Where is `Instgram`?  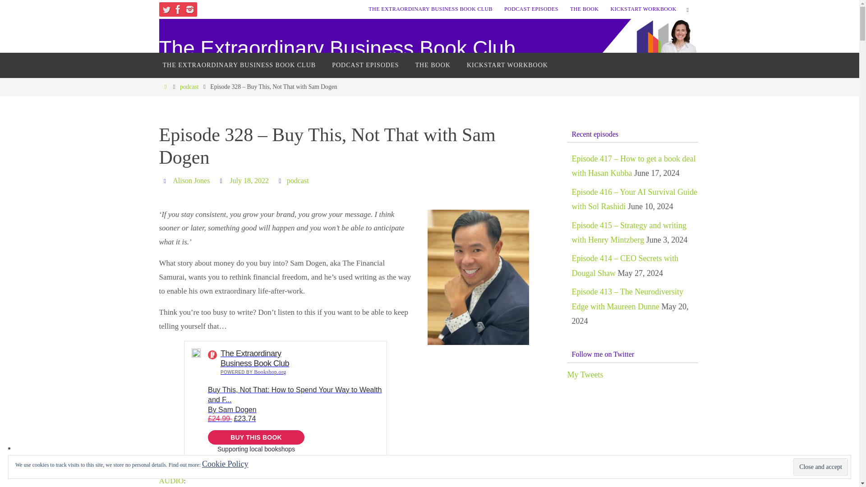 Instgram is located at coordinates (189, 9).